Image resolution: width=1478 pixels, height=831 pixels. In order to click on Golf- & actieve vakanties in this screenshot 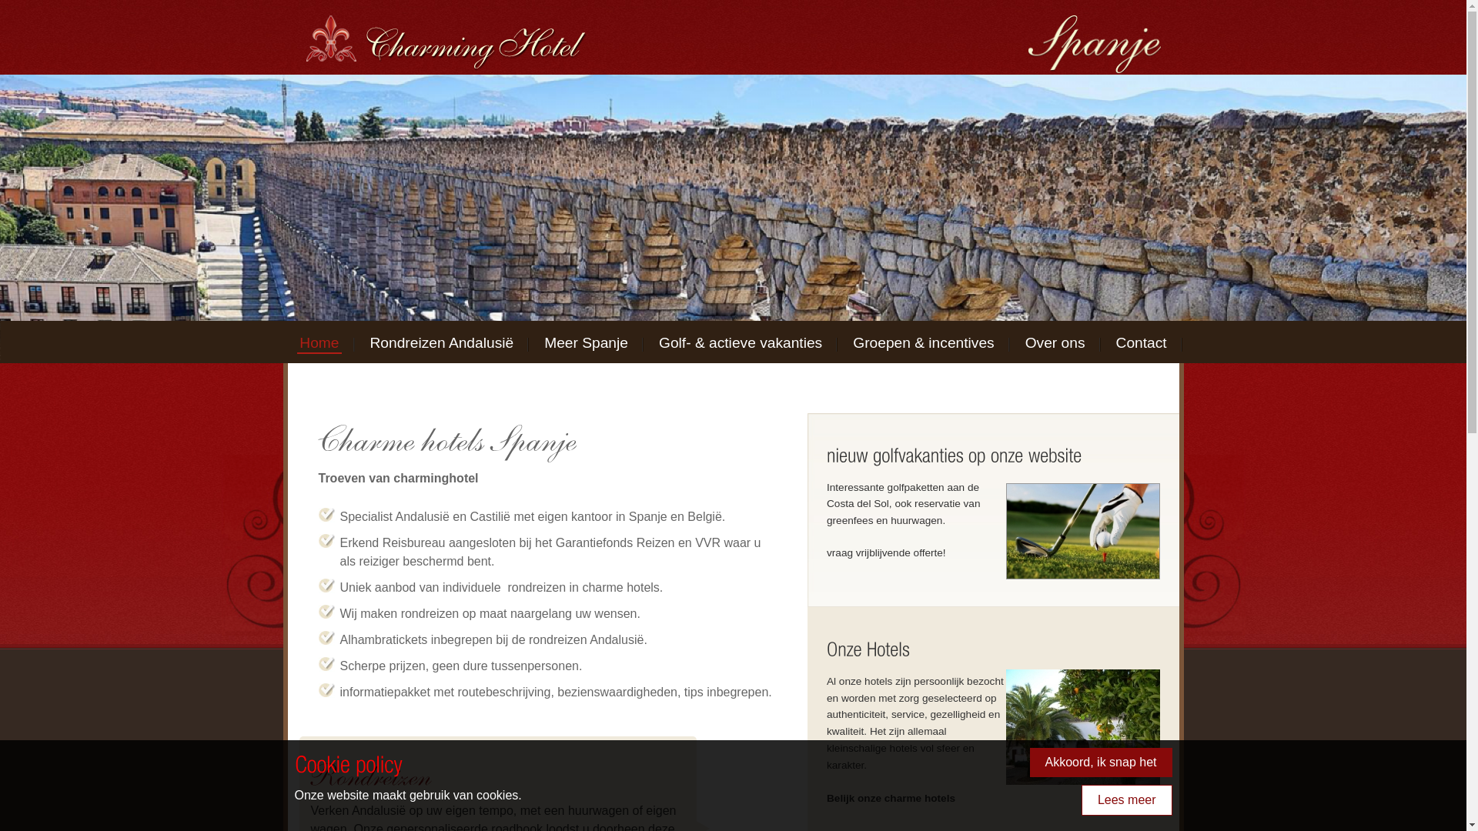, I will do `click(741, 344)`.